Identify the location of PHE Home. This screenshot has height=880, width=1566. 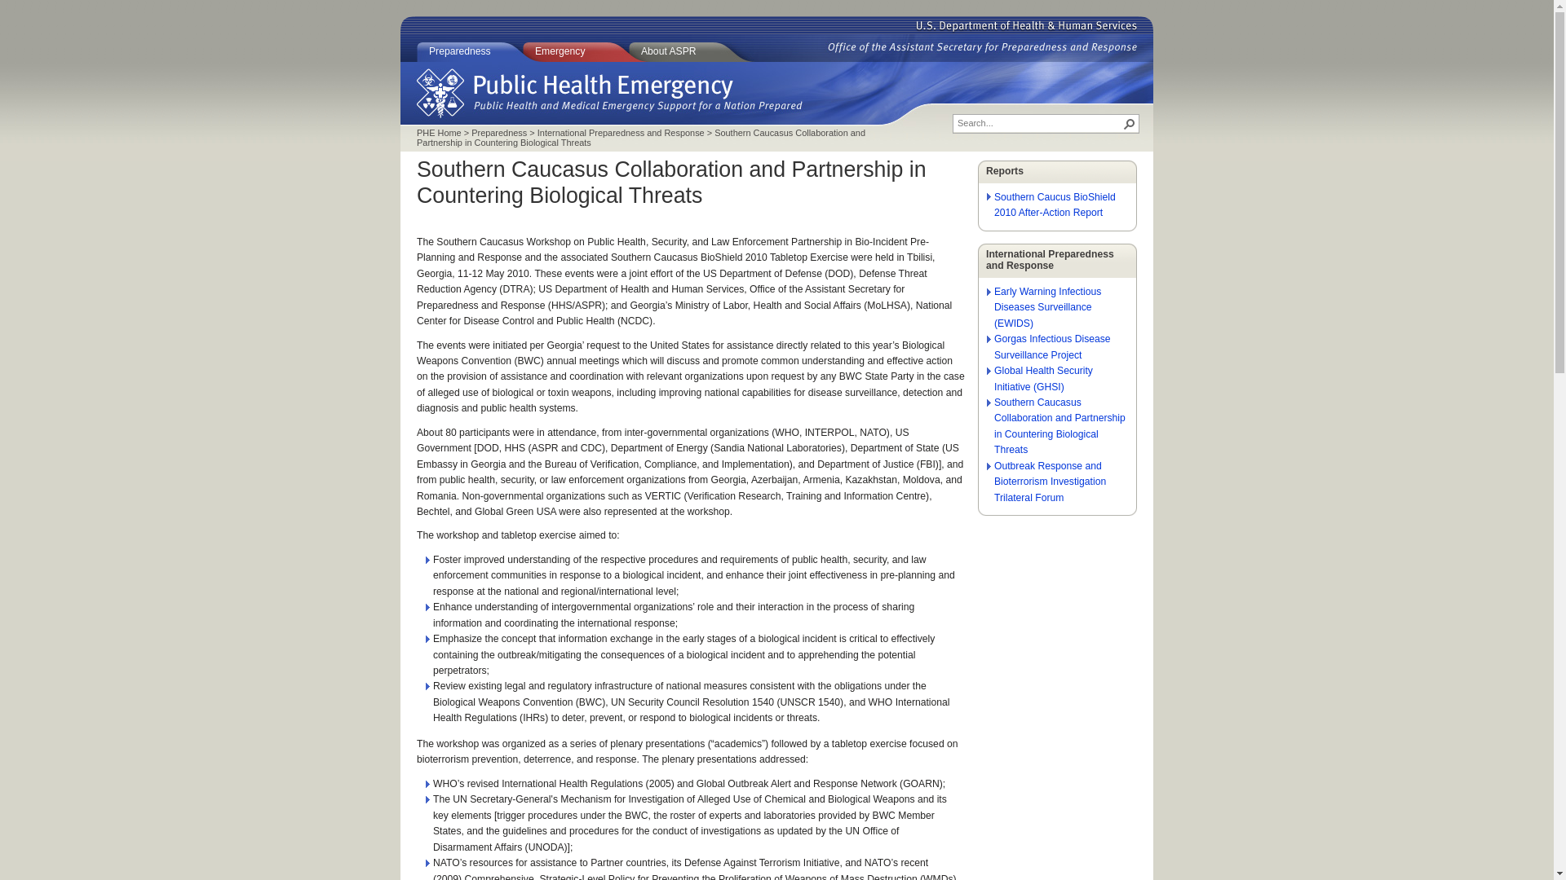
(439, 132).